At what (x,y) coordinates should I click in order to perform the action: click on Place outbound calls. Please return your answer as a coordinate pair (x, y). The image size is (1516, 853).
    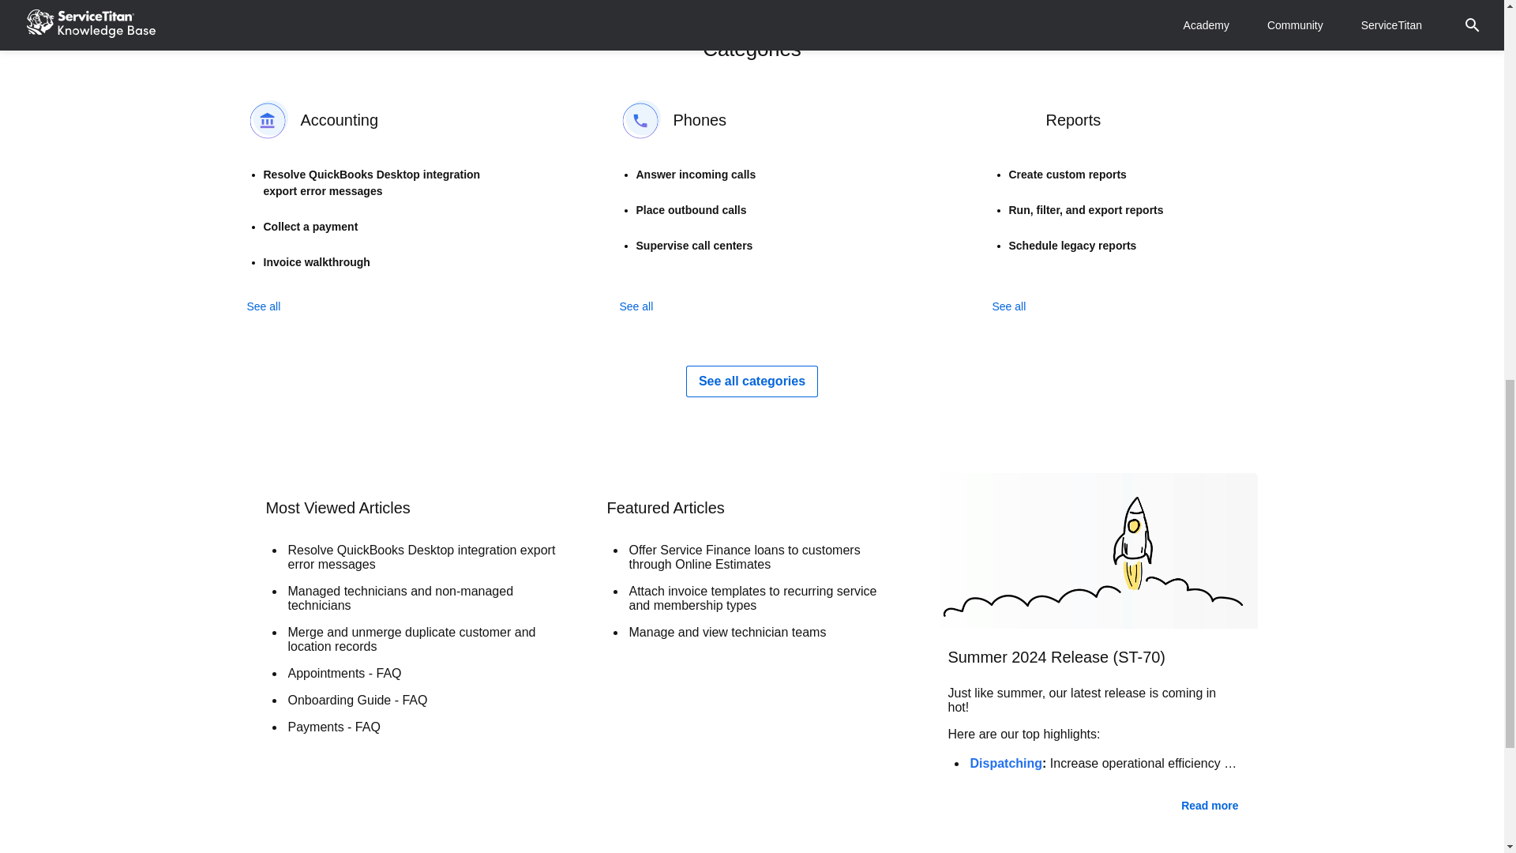
    Looking at the image, I should click on (761, 210).